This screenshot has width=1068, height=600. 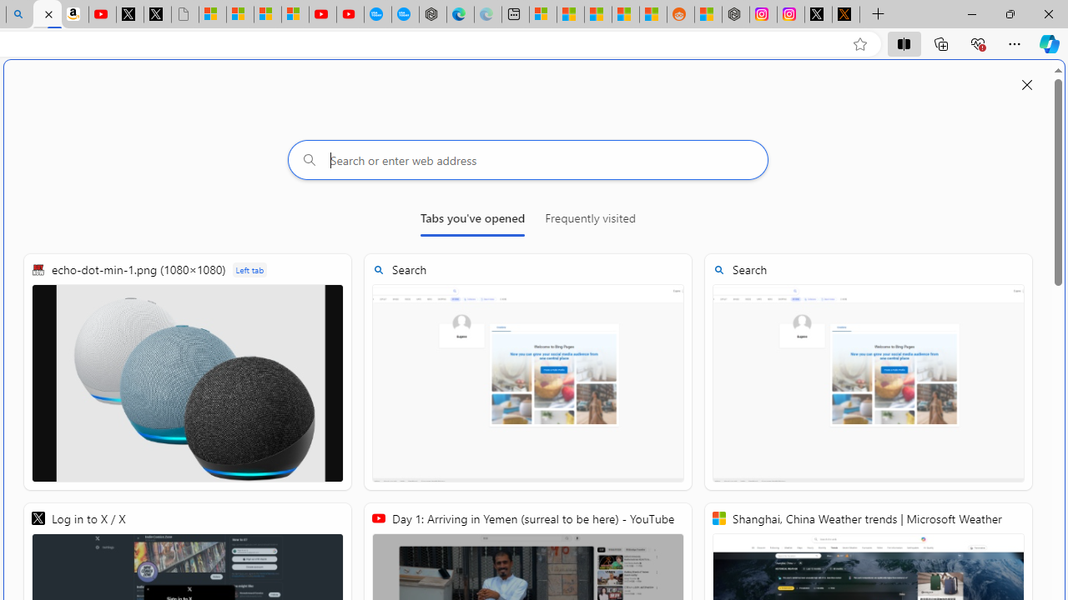 I want to click on Shanghai, China weather forecast | Microsoft Weather, so click(x=571, y=15).